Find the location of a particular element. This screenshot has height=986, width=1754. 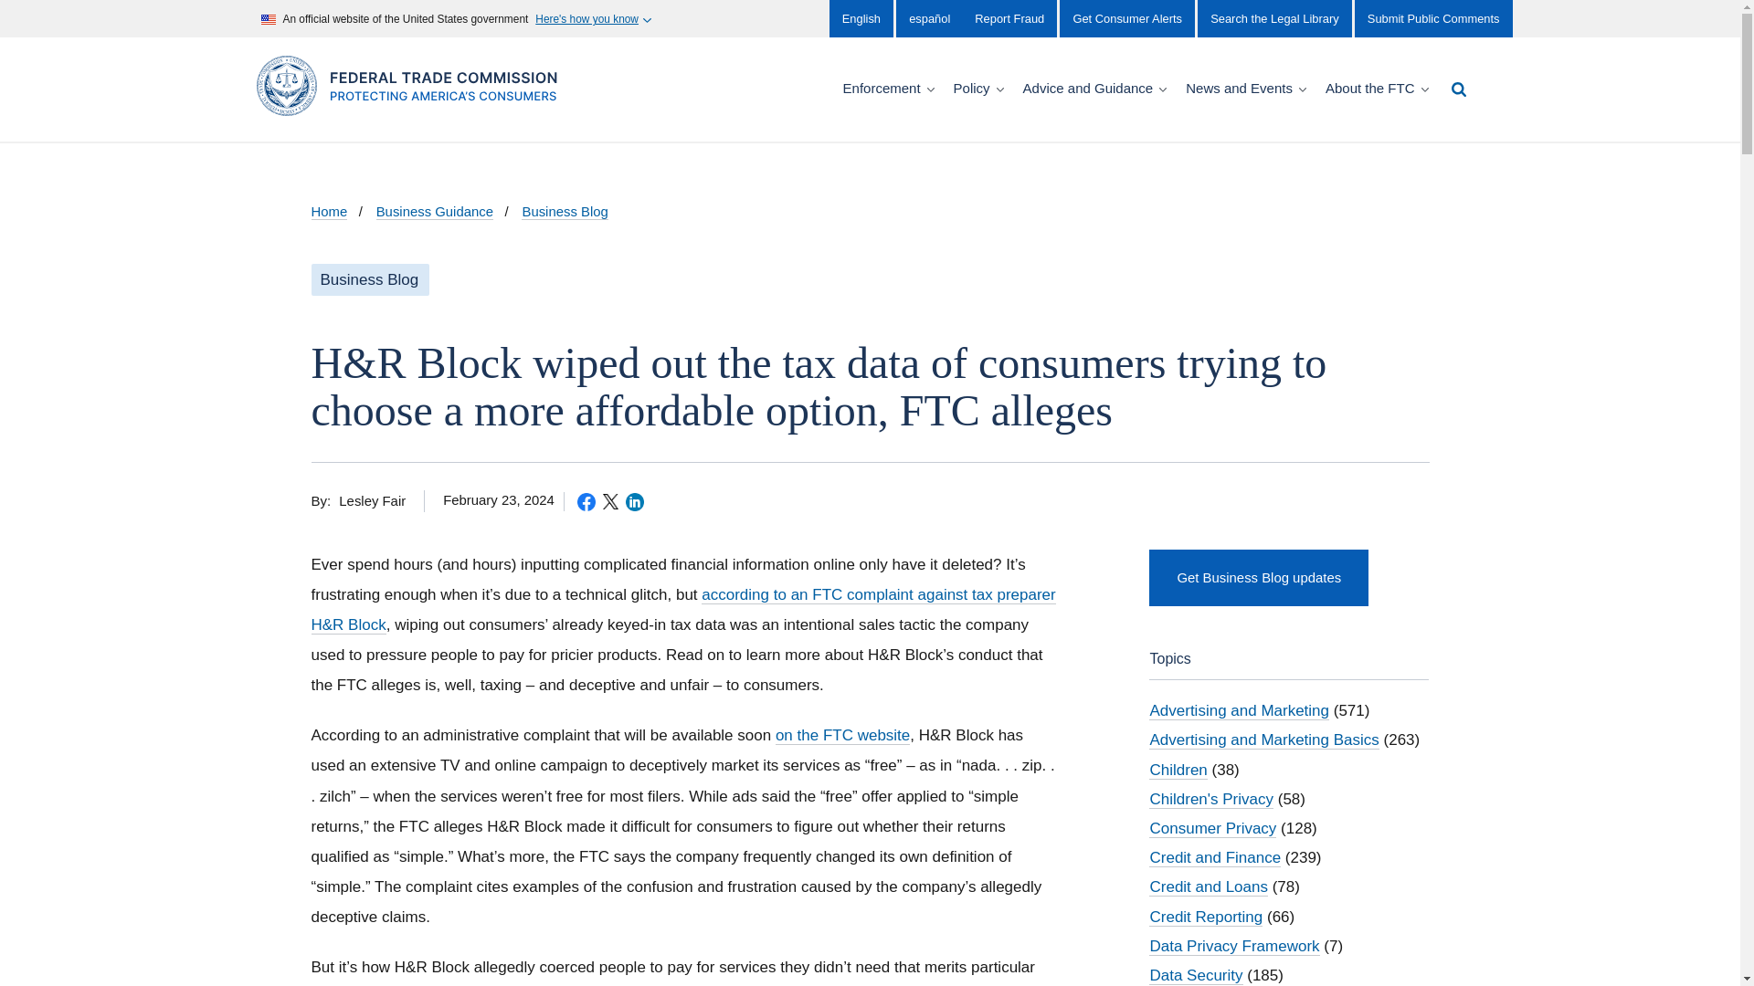

Enforcement is located at coordinates (891, 89).